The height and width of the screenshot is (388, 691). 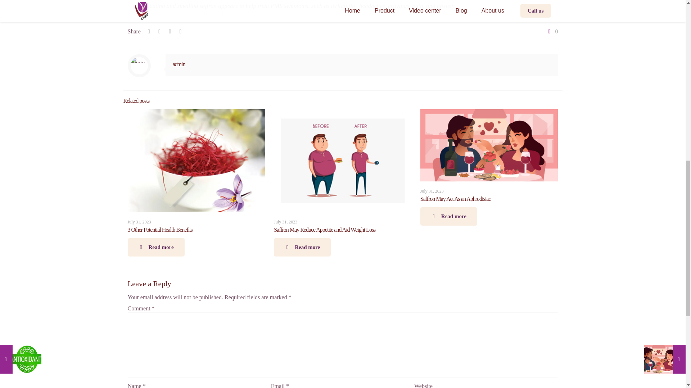 I want to click on 0, so click(x=552, y=32).